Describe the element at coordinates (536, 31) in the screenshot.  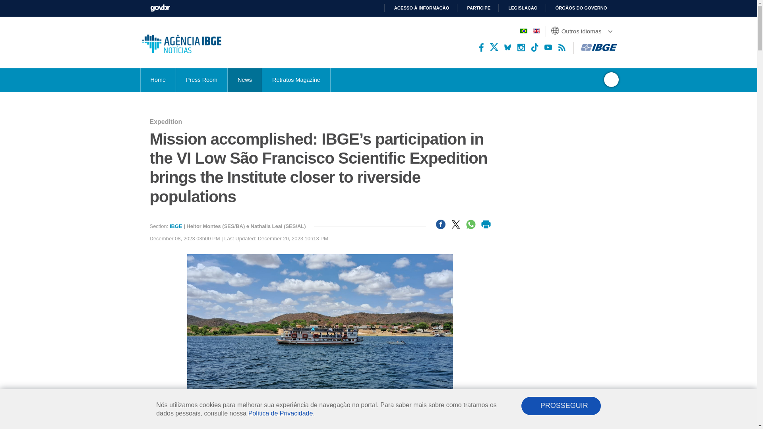
I see `English` at that location.